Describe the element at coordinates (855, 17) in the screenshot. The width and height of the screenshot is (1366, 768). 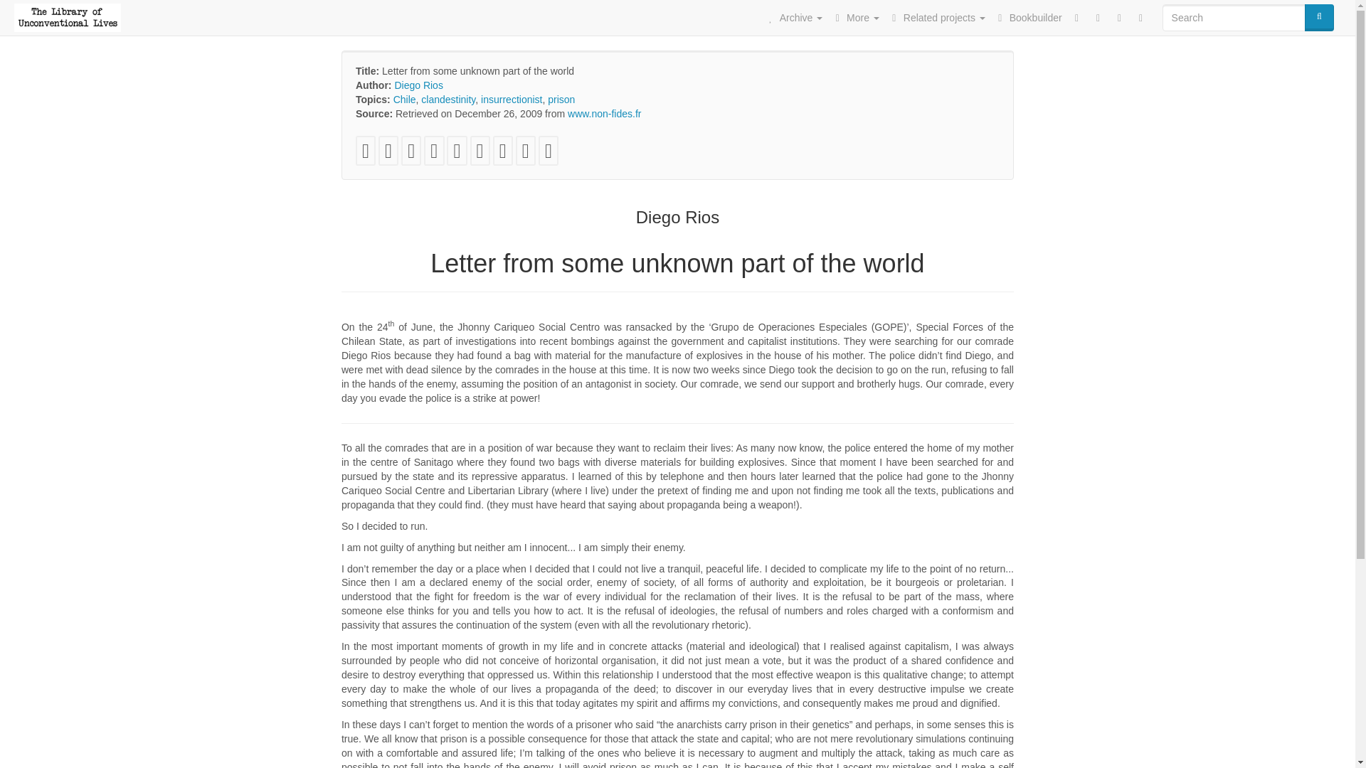
I see `More` at that location.